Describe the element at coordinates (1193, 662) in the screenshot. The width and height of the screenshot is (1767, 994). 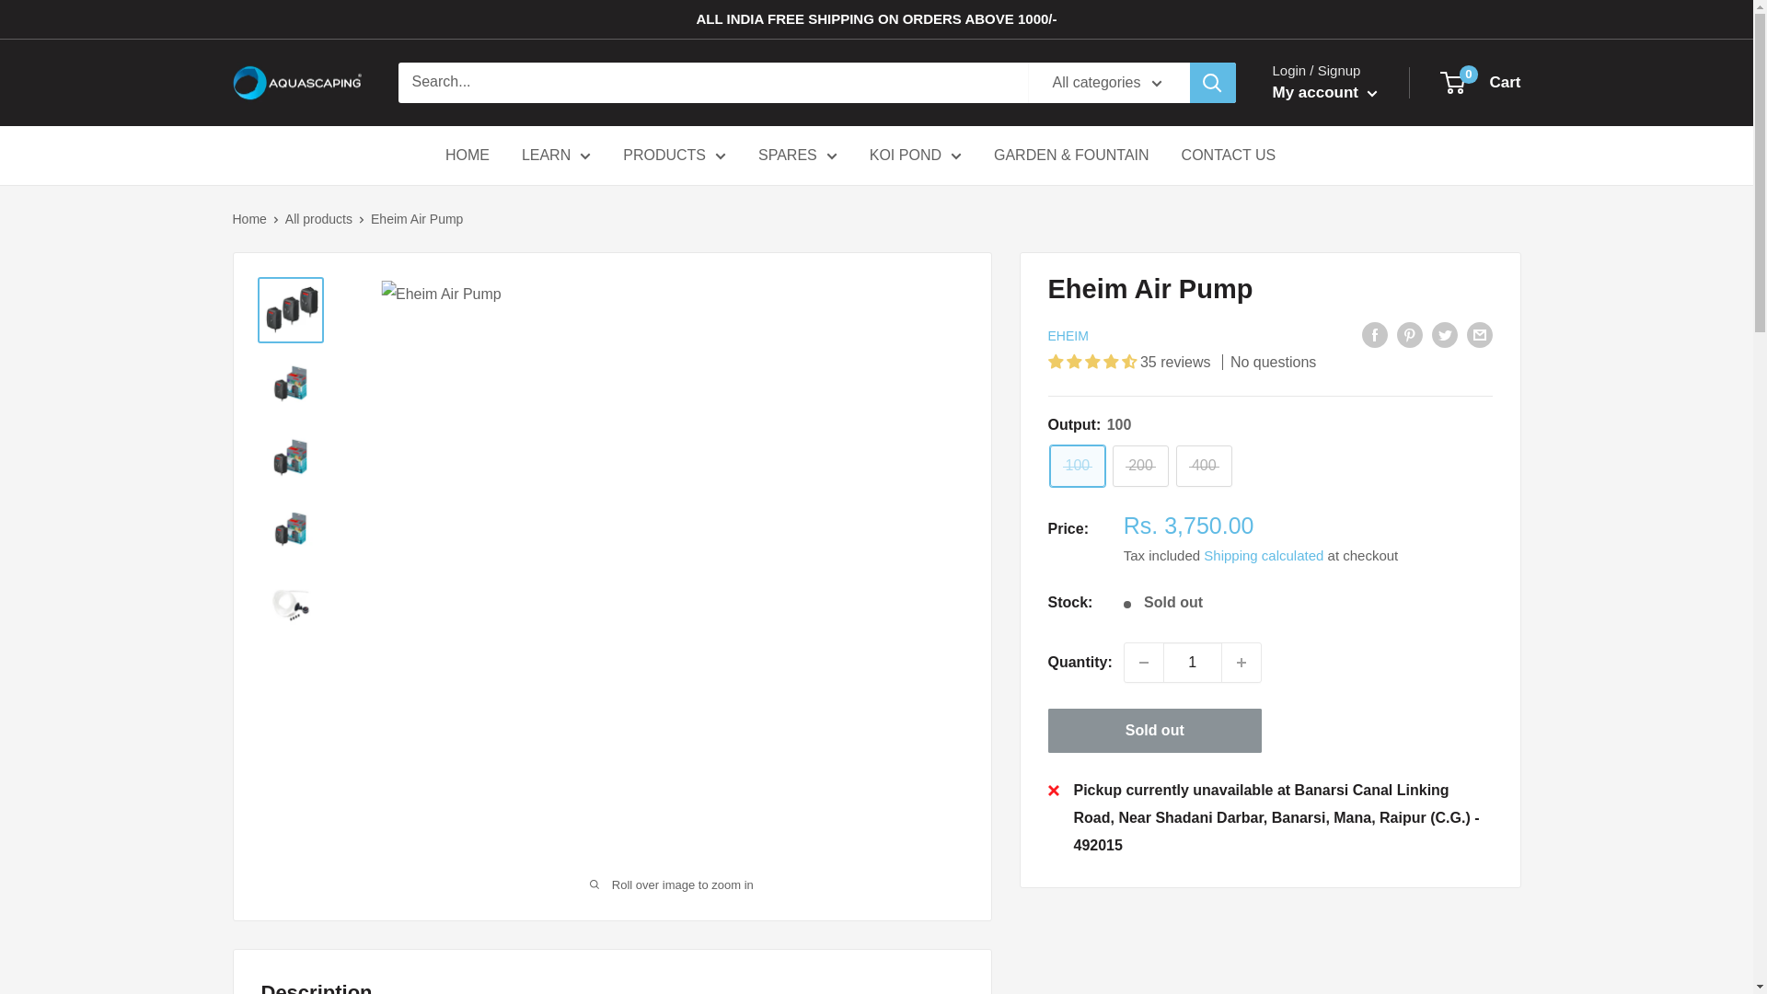
I see `1` at that location.